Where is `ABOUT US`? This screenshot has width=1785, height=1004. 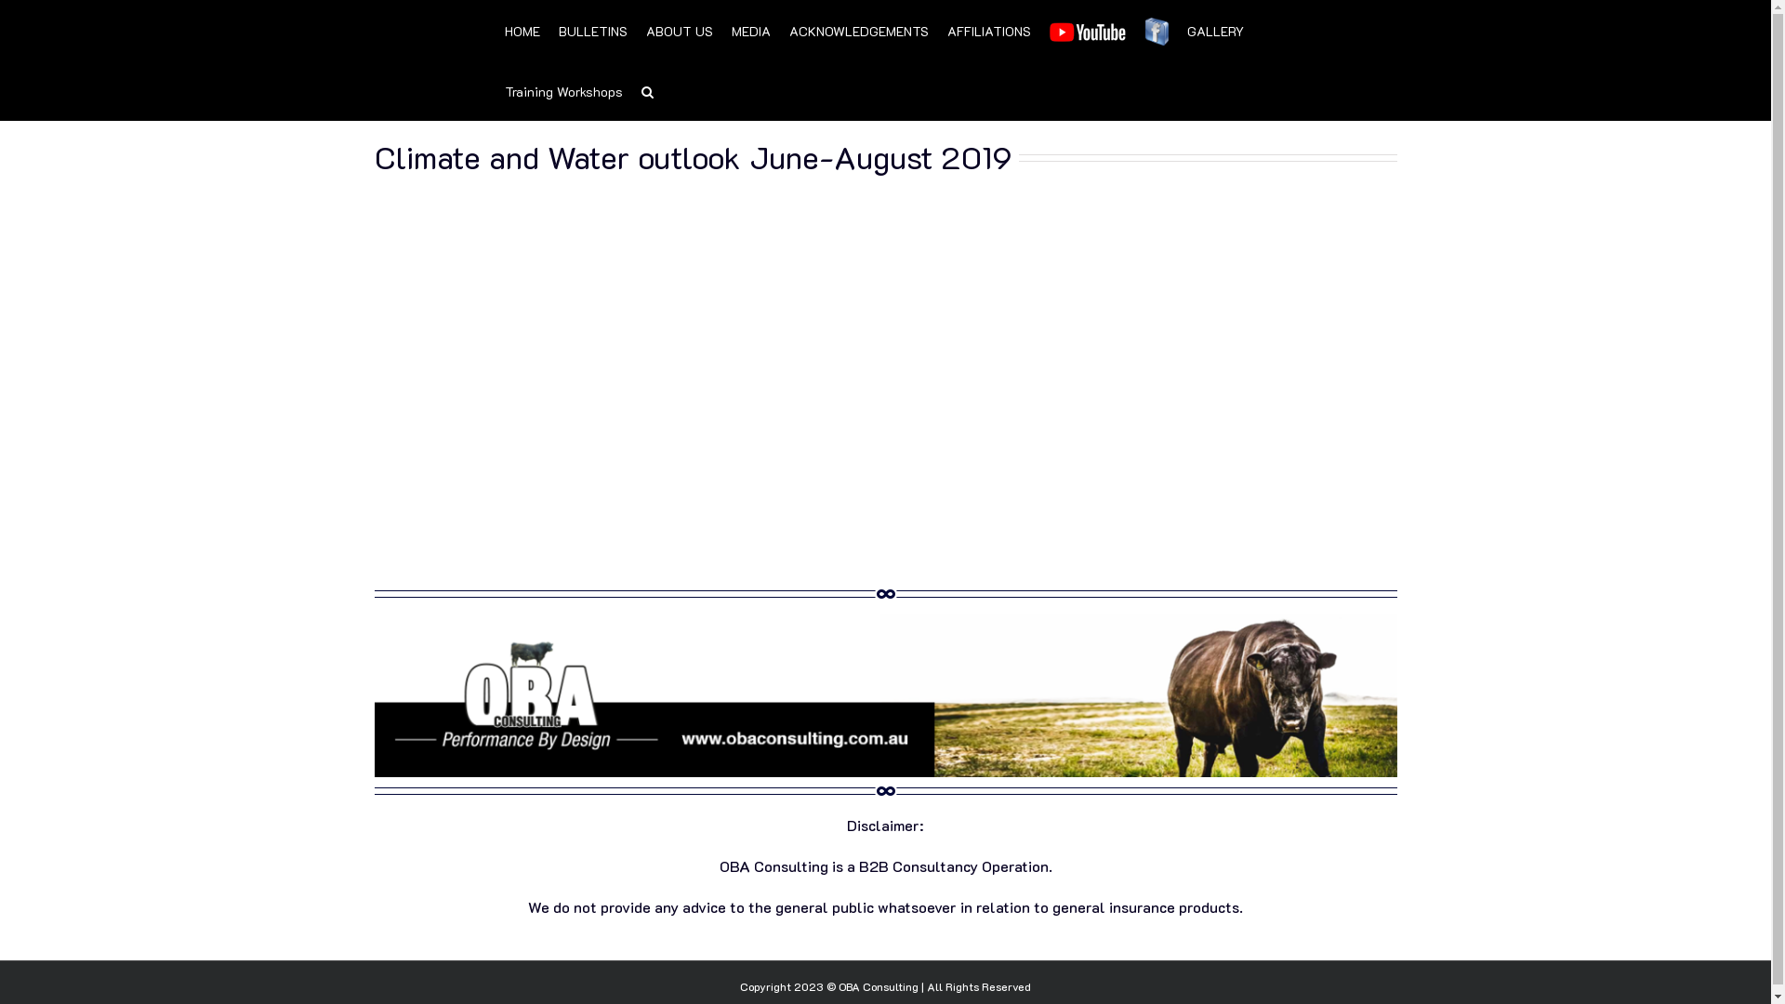 ABOUT US is located at coordinates (679, 30).